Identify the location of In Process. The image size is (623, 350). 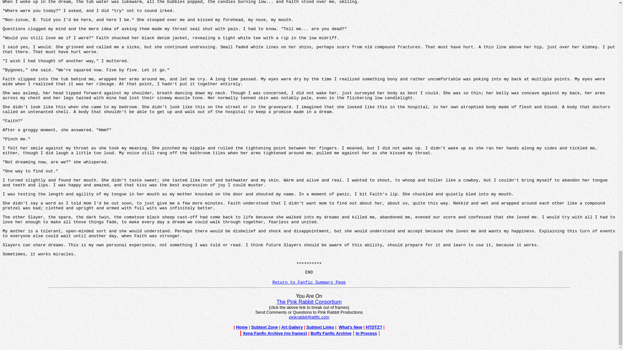
(366, 333).